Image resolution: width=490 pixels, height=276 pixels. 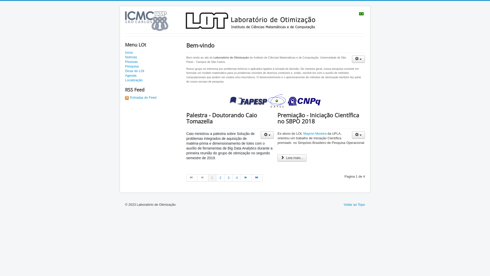 What do you see at coordinates (220, 178) in the screenshot?
I see `2` at bounding box center [220, 178].